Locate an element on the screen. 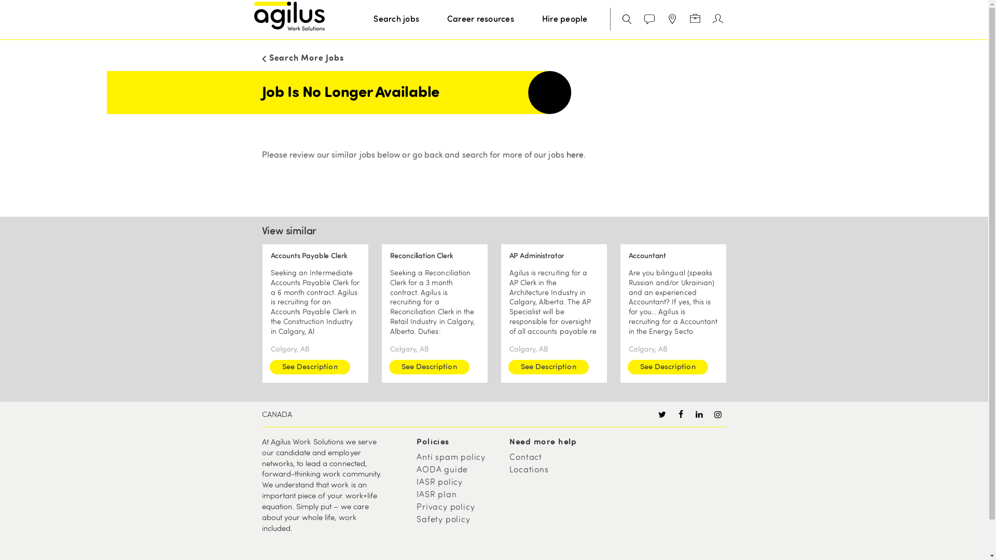  Agilus Work Solutions is located at coordinates (289, 16).